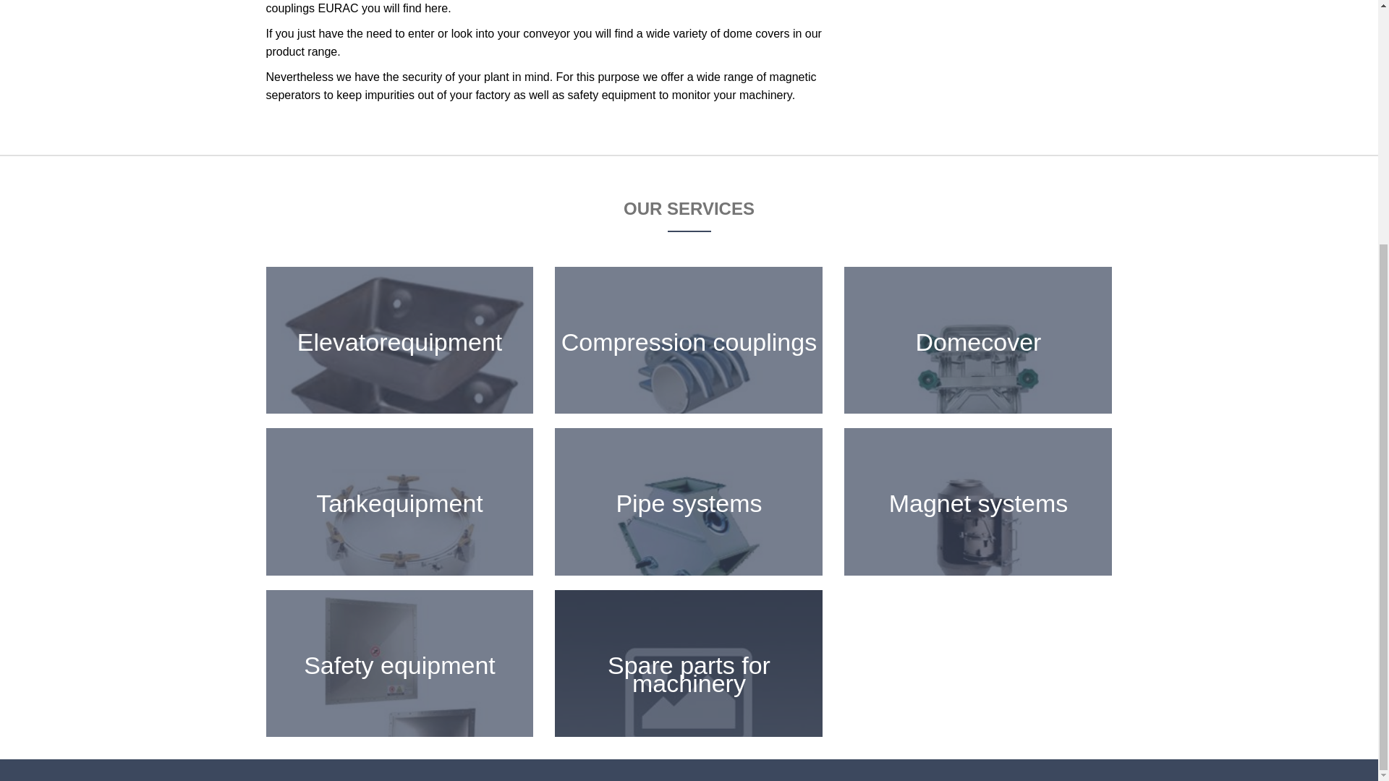 This screenshot has height=781, width=1389. What do you see at coordinates (399, 340) in the screenshot?
I see `Elevatorequipment` at bounding box center [399, 340].